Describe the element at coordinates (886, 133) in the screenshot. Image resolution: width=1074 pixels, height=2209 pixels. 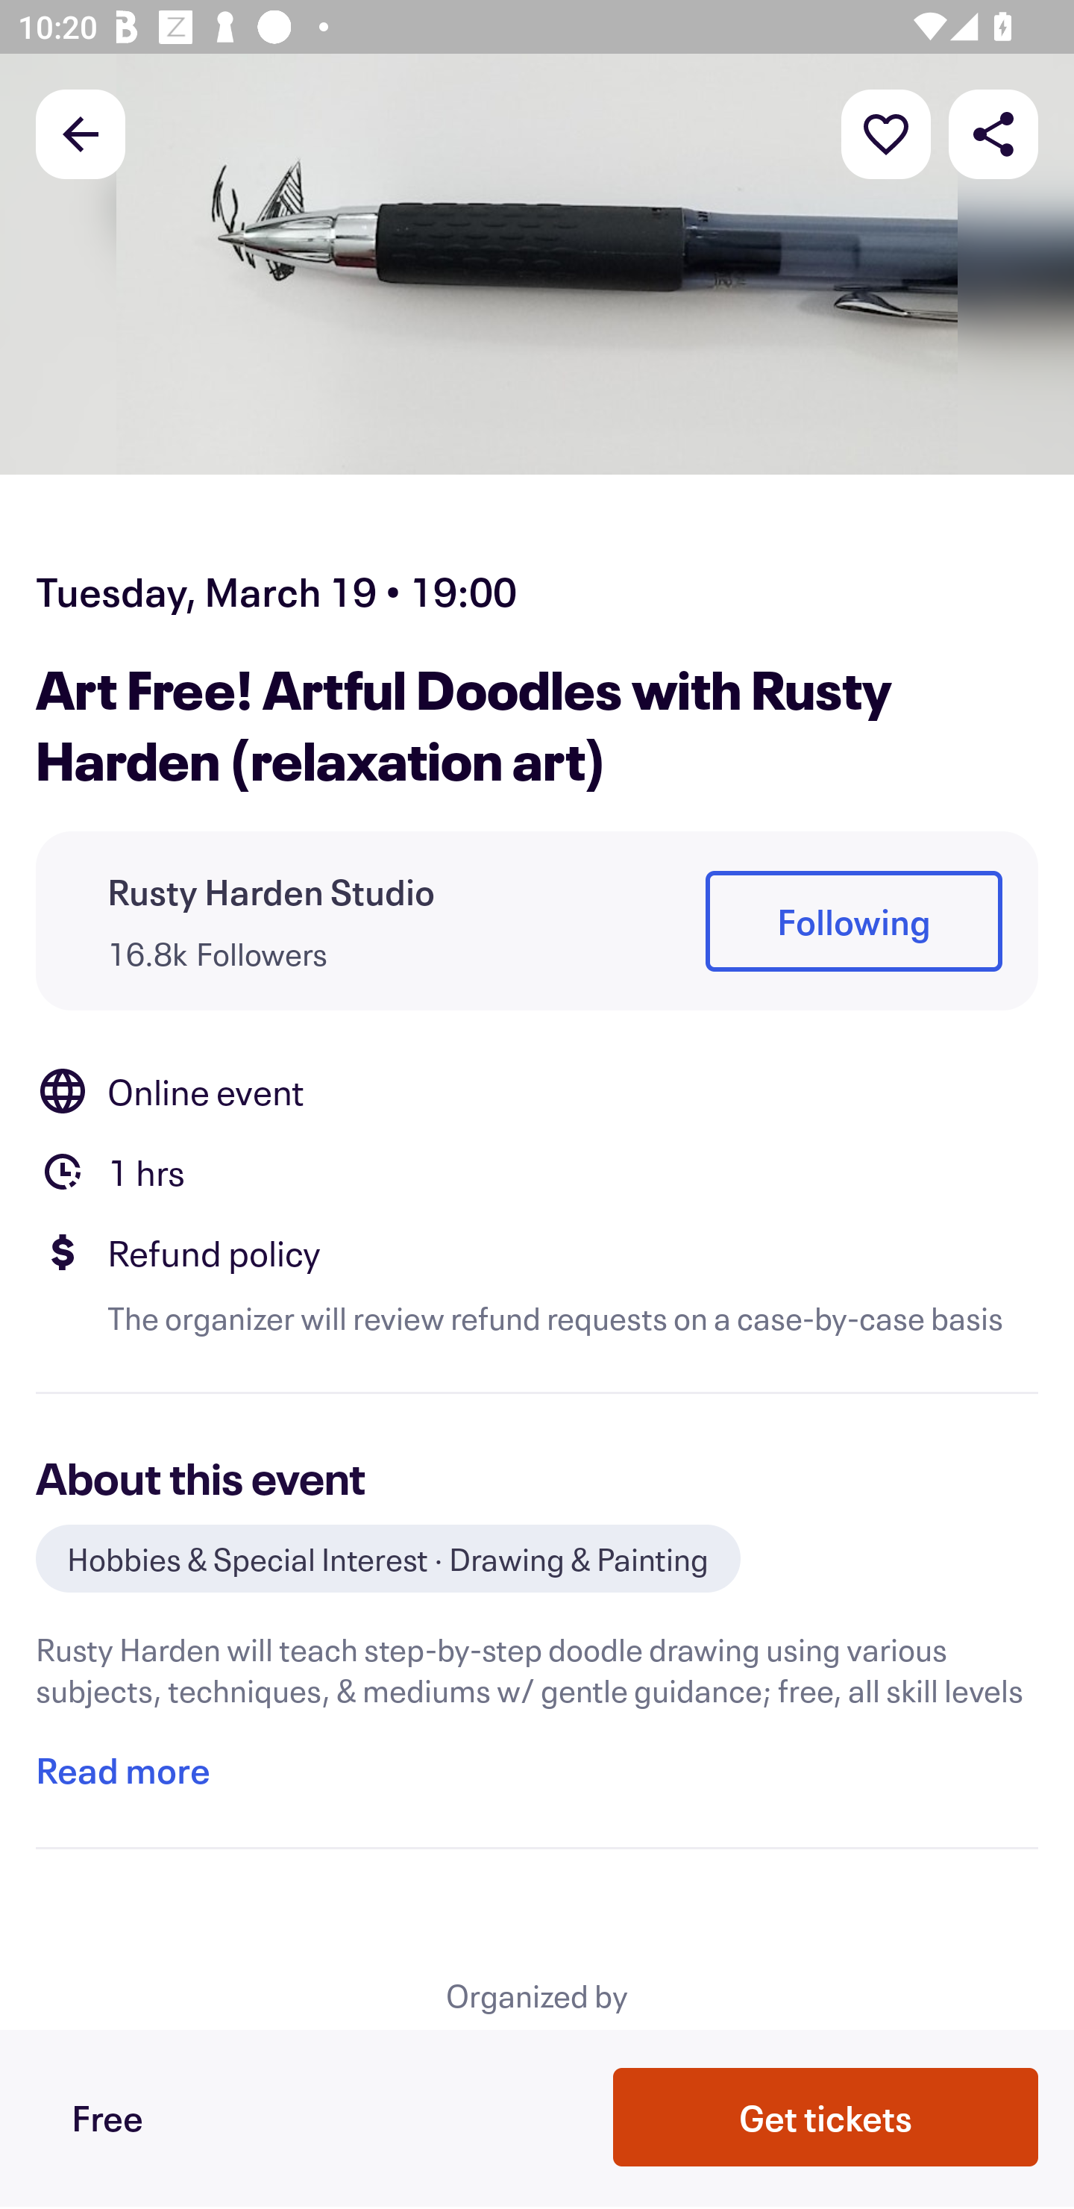
I see `More` at that location.